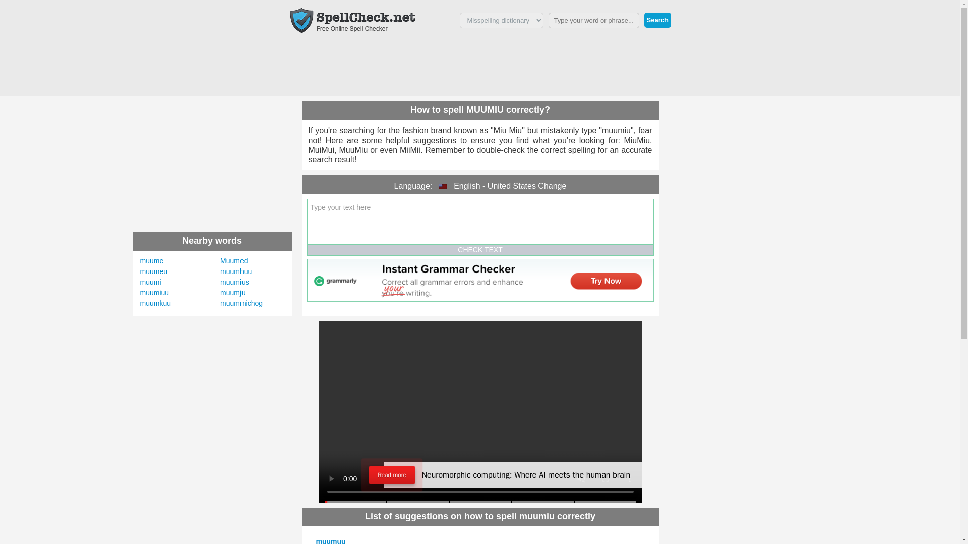 The height and width of the screenshot is (544, 968). I want to click on Search, so click(657, 20).